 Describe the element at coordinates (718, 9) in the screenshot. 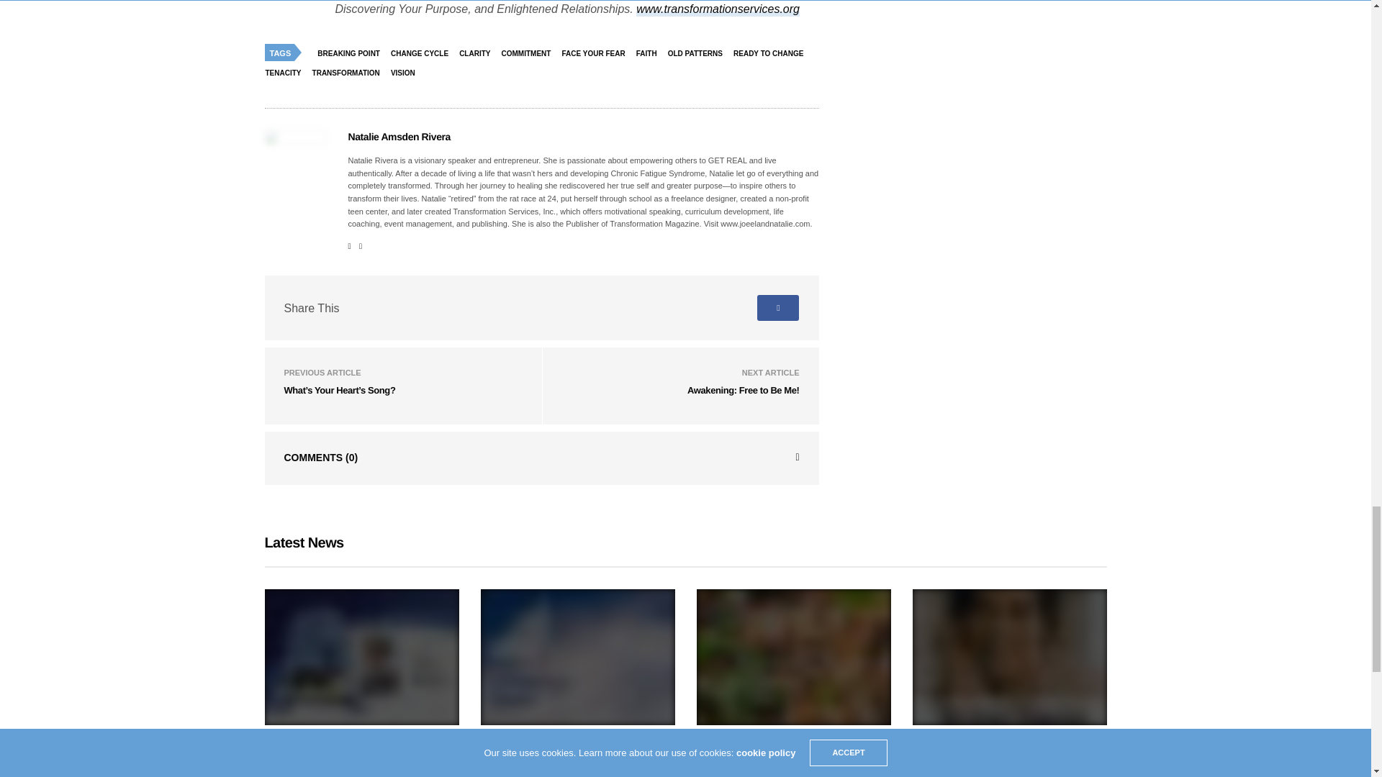

I see `www.transformationservices.org` at that location.